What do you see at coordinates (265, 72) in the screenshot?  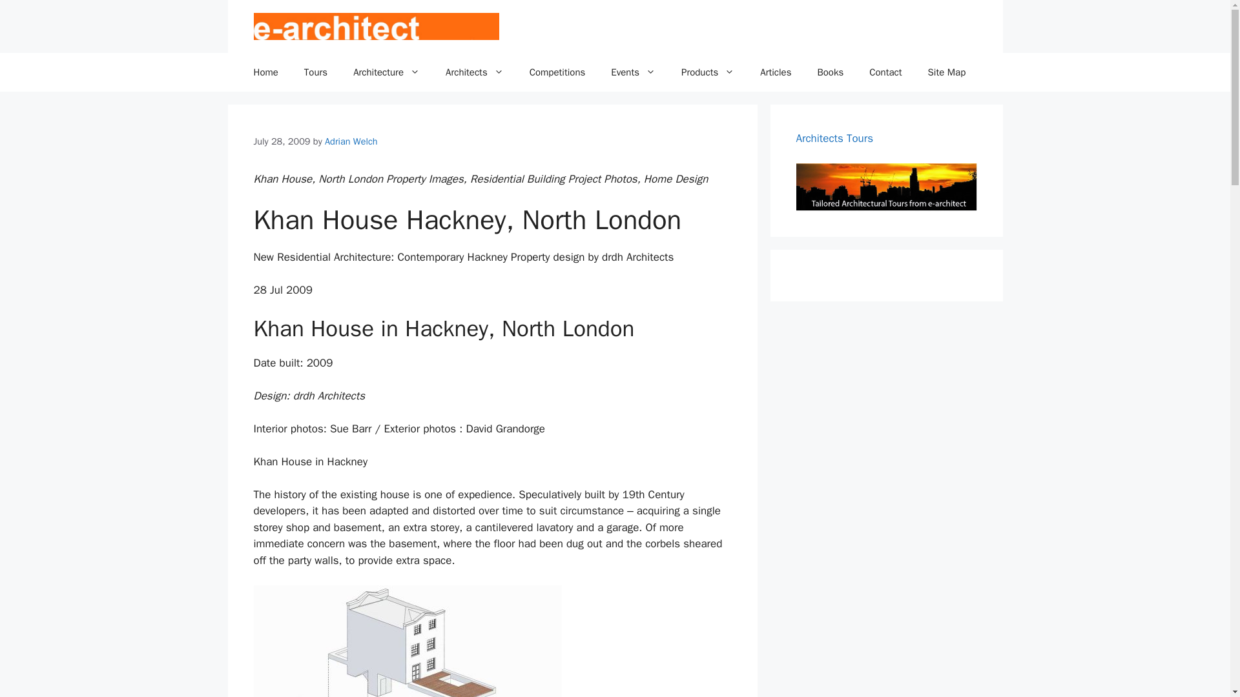 I see `Home` at bounding box center [265, 72].